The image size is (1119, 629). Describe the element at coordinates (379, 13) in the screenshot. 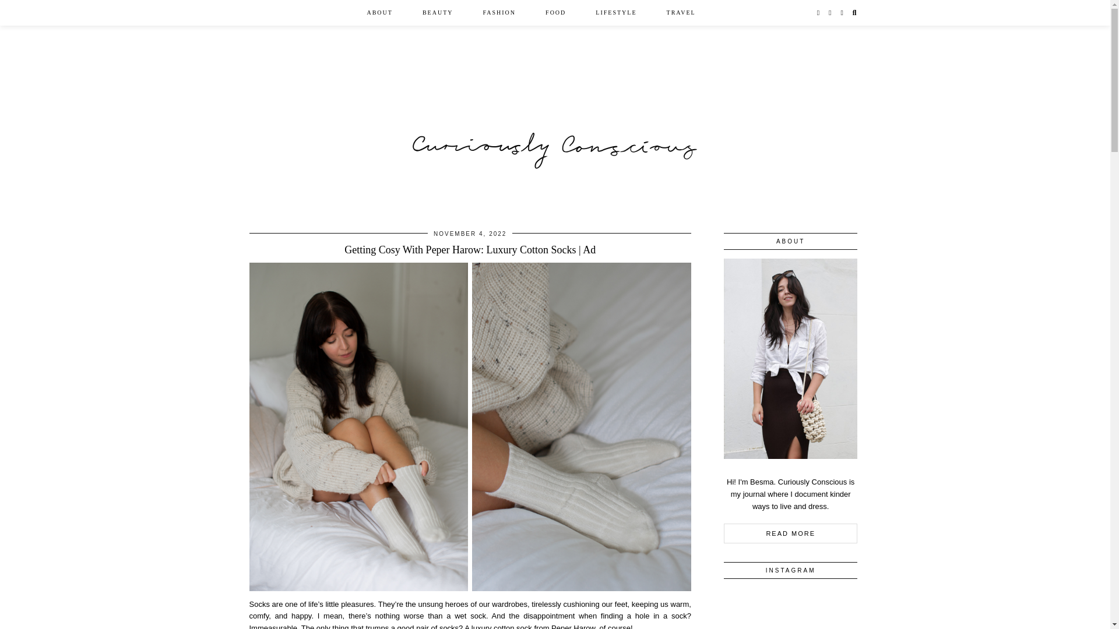

I see `ABOUT` at that location.